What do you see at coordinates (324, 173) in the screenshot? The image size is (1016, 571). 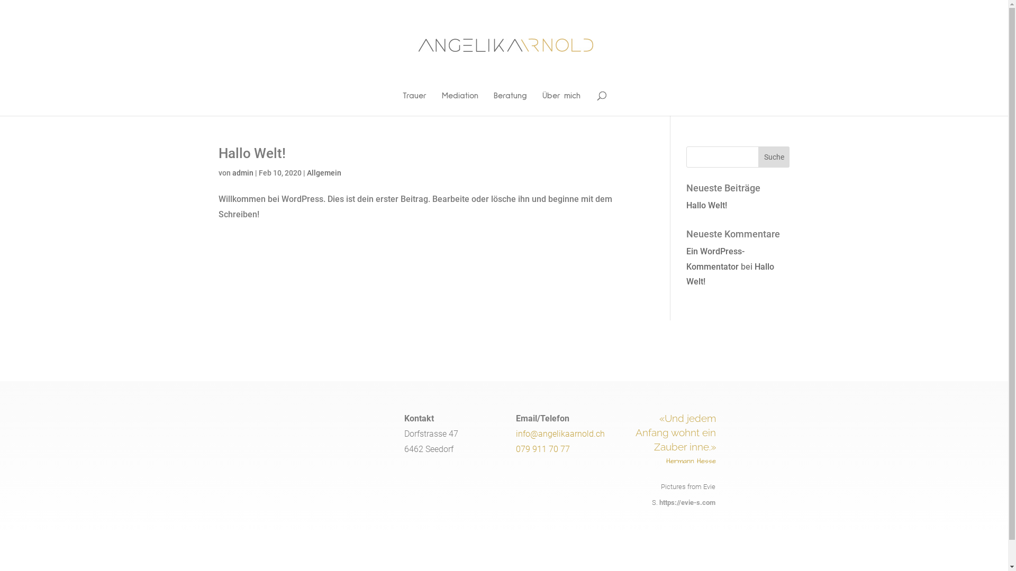 I see `Allgemein` at bounding box center [324, 173].